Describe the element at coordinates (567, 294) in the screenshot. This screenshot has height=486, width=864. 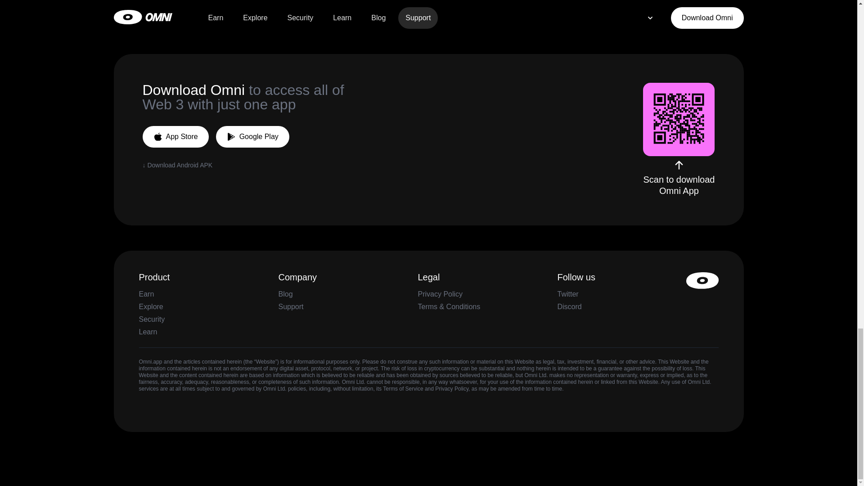
I see `Twitter` at that location.